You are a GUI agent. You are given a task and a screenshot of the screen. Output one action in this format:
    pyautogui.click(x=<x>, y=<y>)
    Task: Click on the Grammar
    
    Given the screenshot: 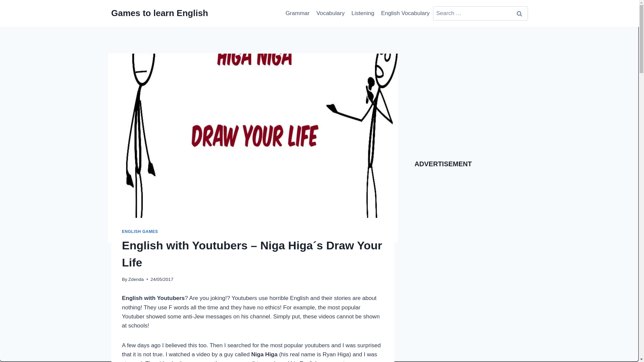 What is the action you would take?
    pyautogui.click(x=297, y=13)
    